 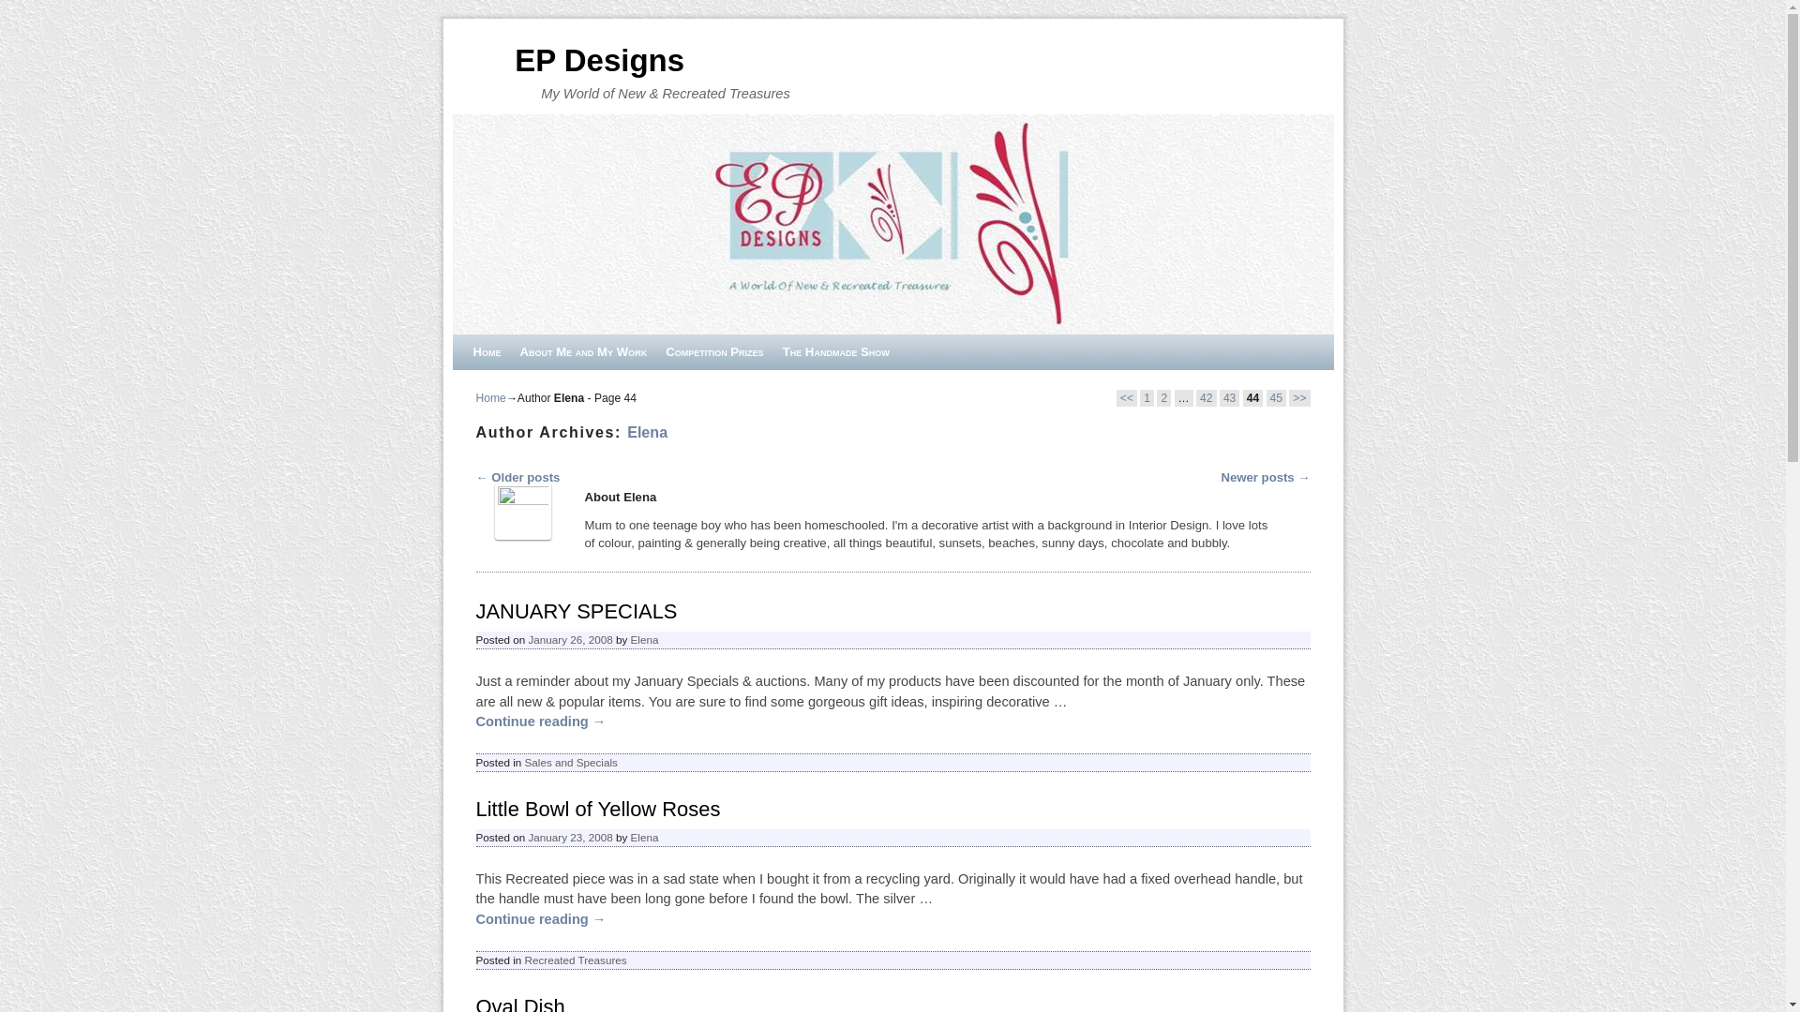 What do you see at coordinates (510, 342) in the screenshot?
I see `Skip to primary content` at bounding box center [510, 342].